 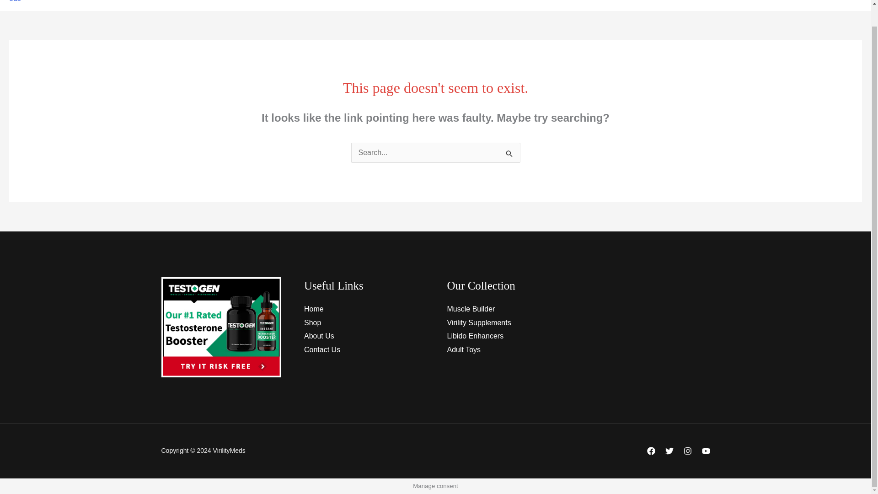 What do you see at coordinates (476, 336) in the screenshot?
I see `Libido Enhancers` at bounding box center [476, 336].